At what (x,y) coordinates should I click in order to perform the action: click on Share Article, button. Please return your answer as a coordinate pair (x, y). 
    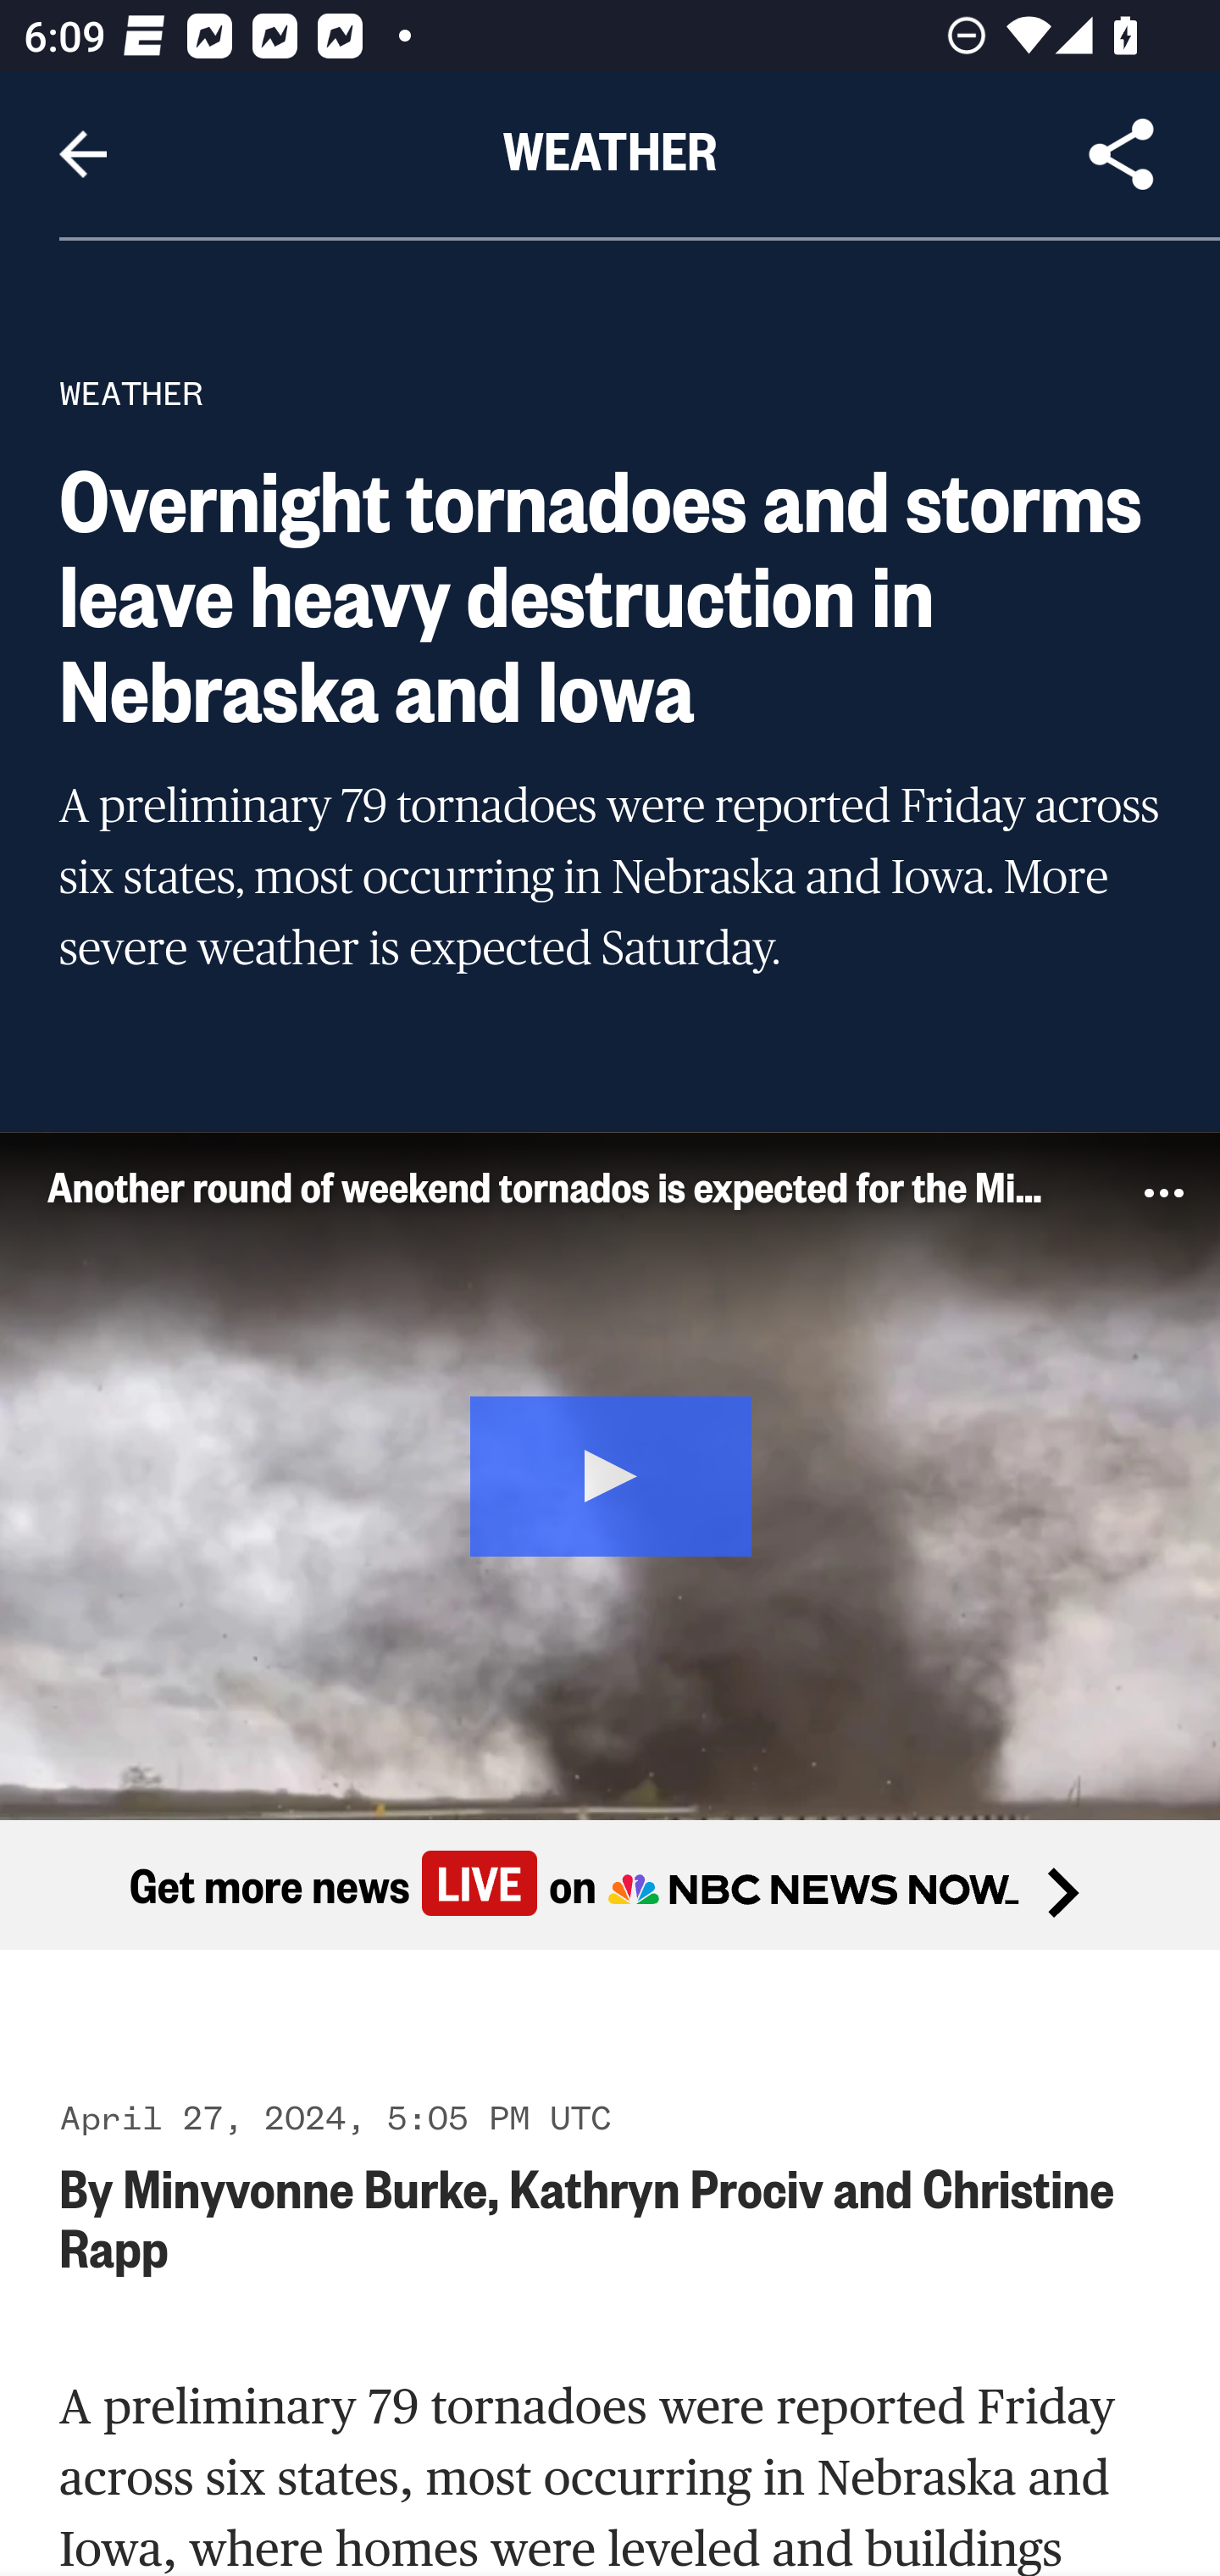
    Looking at the image, I should click on (1122, 154).